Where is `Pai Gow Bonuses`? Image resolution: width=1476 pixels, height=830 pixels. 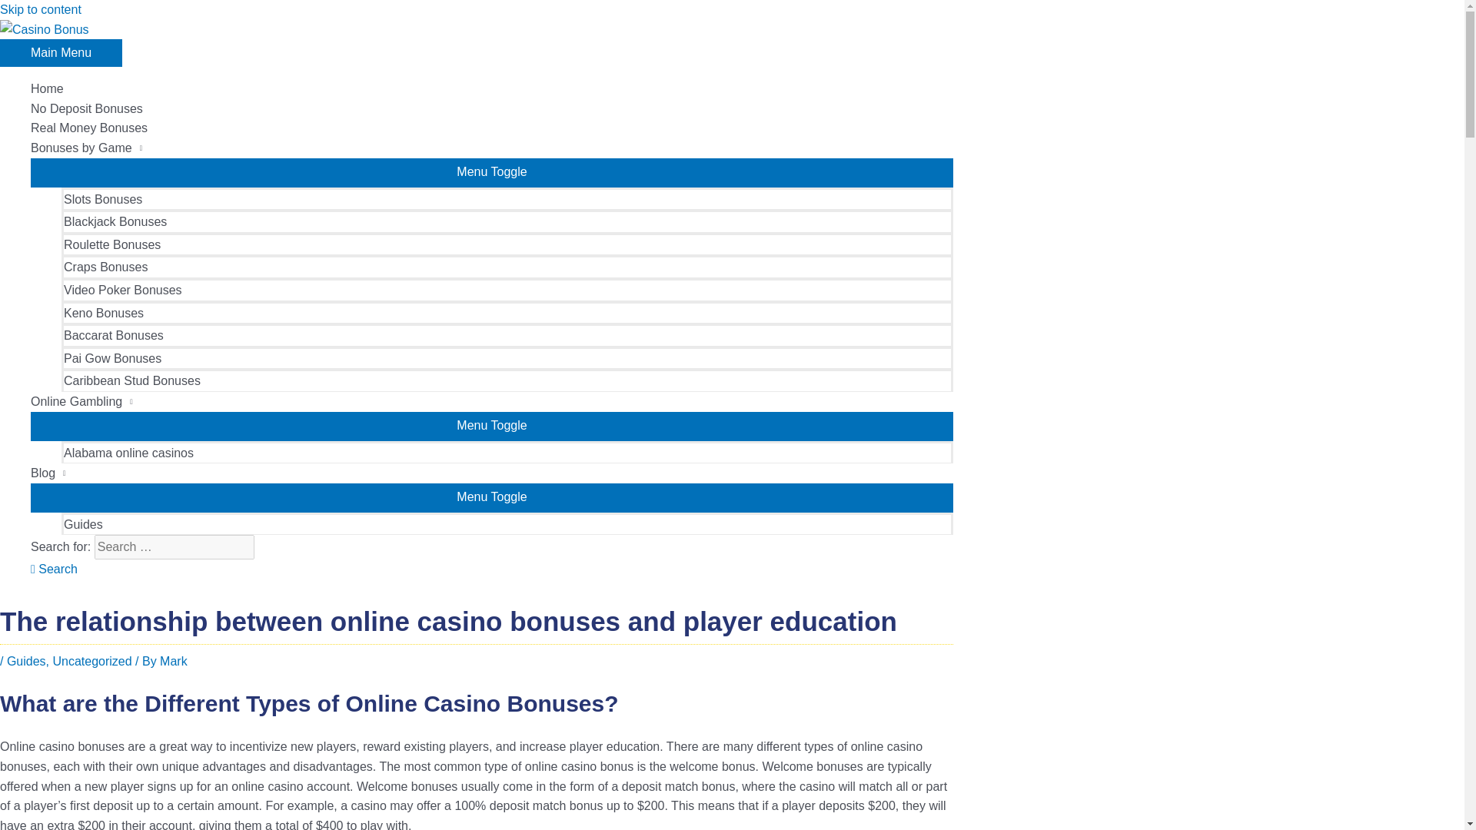
Pai Gow Bonuses is located at coordinates (507, 358).